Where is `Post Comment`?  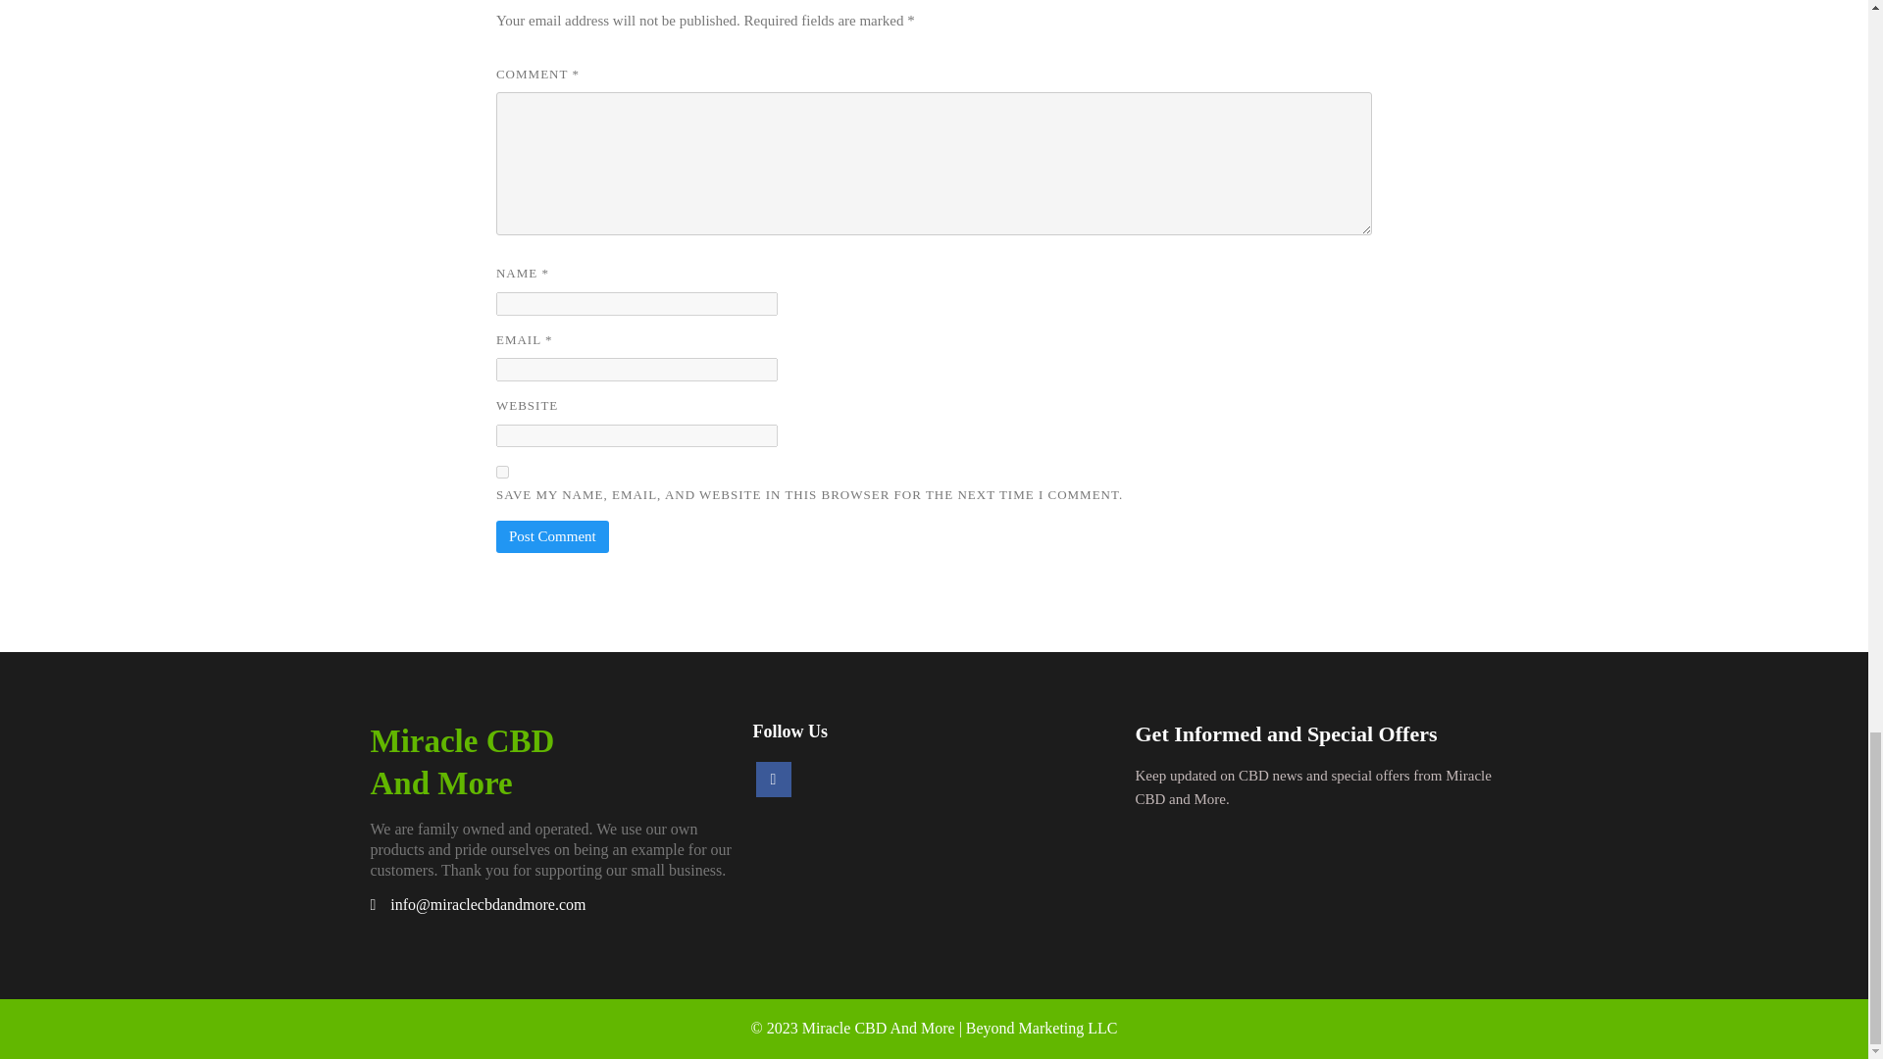 Post Comment is located at coordinates (552, 536).